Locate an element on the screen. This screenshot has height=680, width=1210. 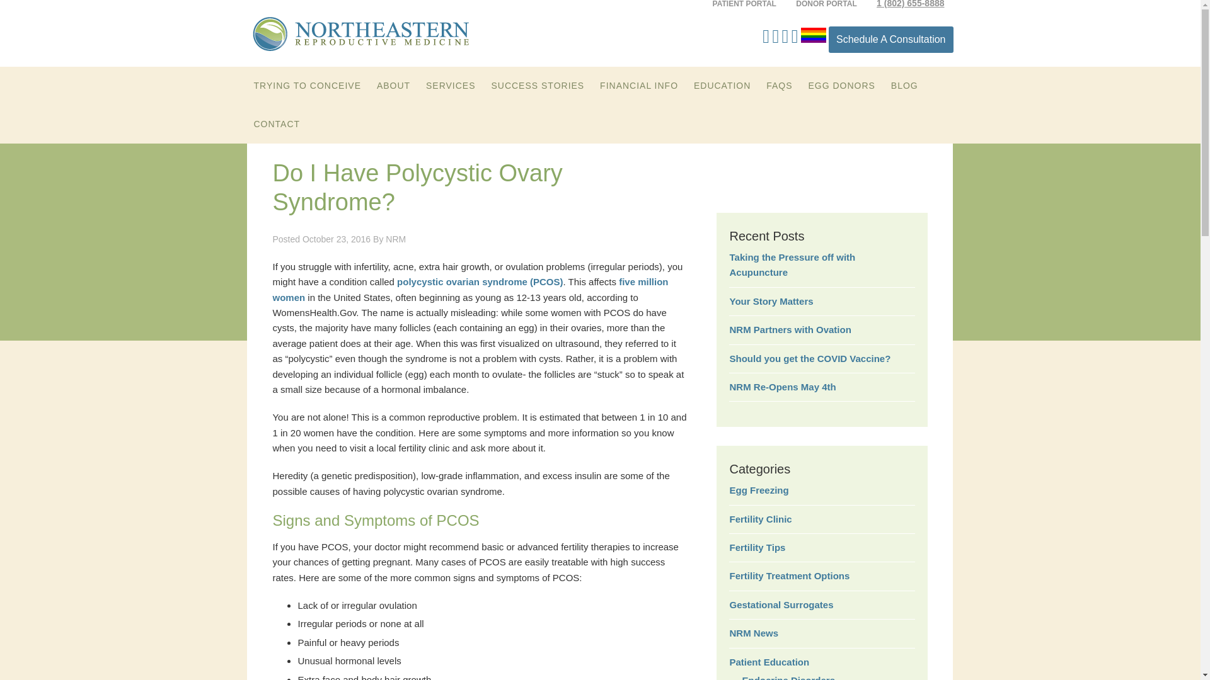
Northeastern Reproductive Medicine is located at coordinates (360, 36).